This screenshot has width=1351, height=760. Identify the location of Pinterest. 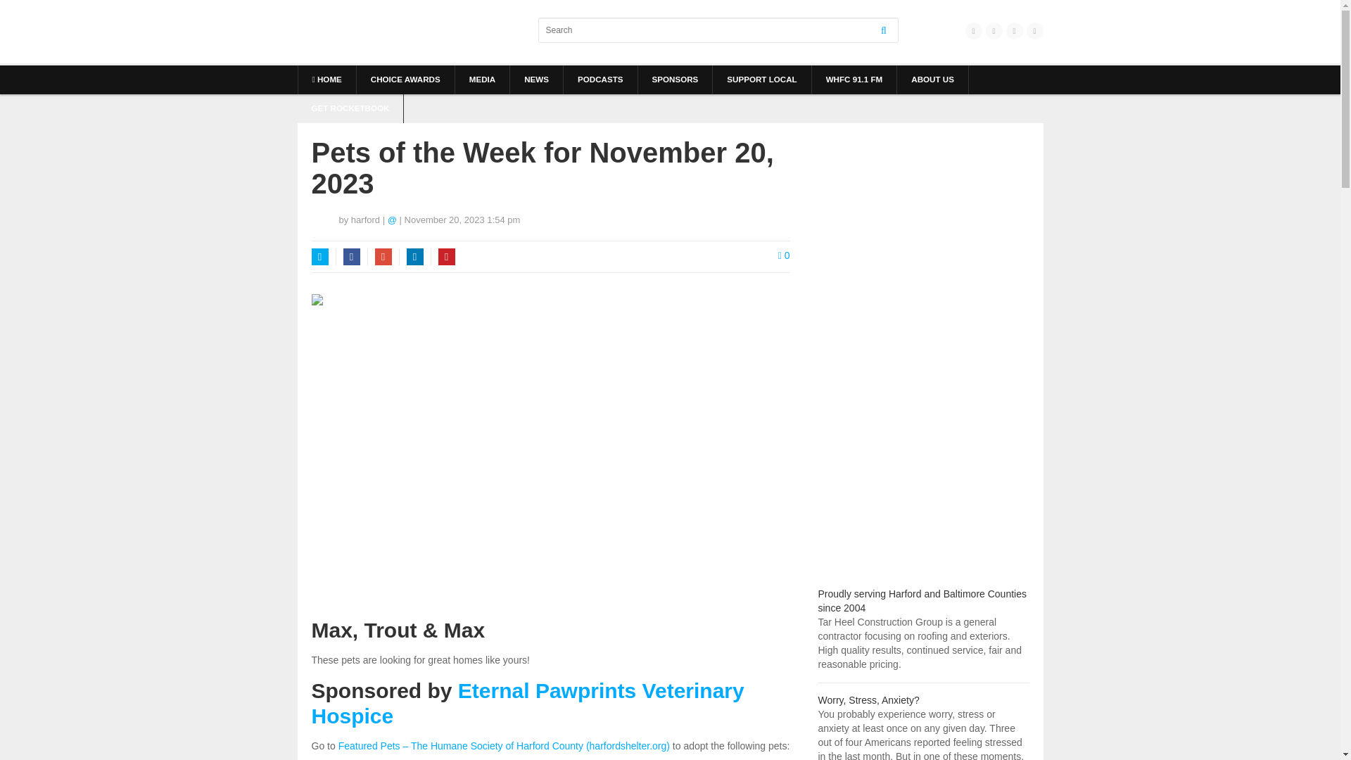
(446, 256).